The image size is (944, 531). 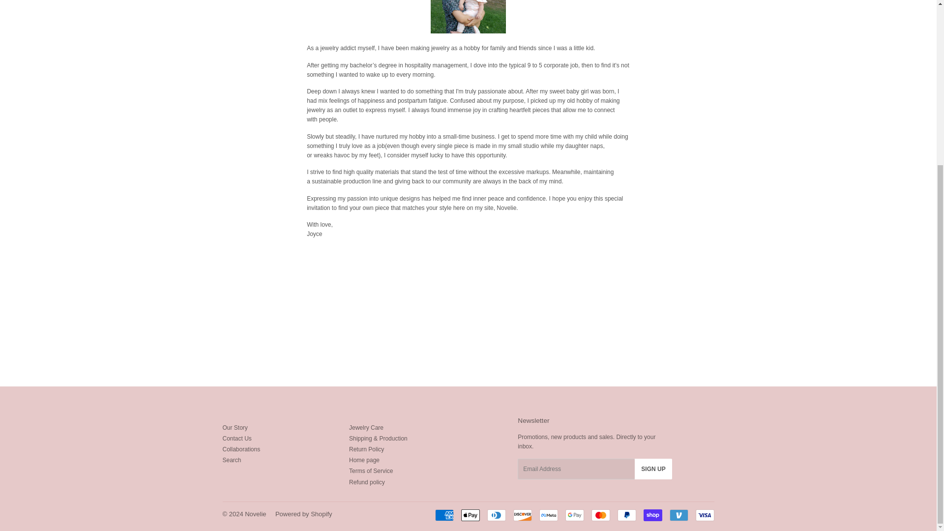 I want to click on Return Policy, so click(x=367, y=449).